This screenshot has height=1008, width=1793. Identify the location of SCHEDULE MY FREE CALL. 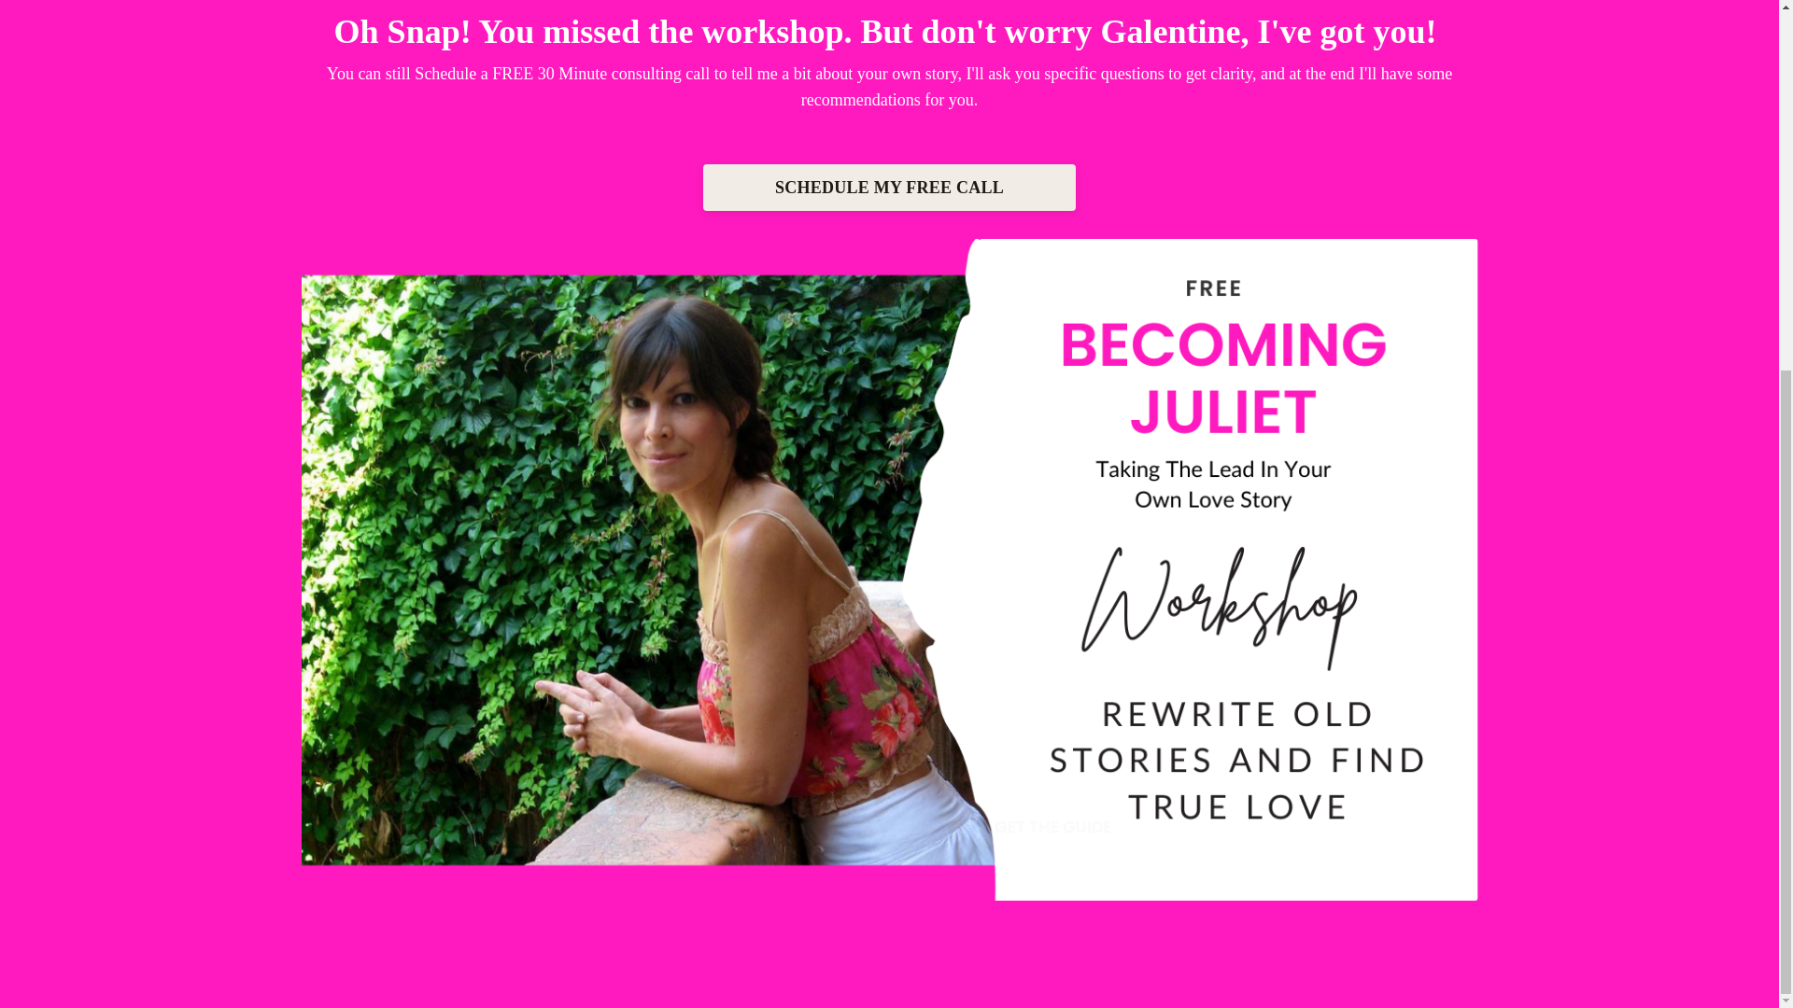
(889, 187).